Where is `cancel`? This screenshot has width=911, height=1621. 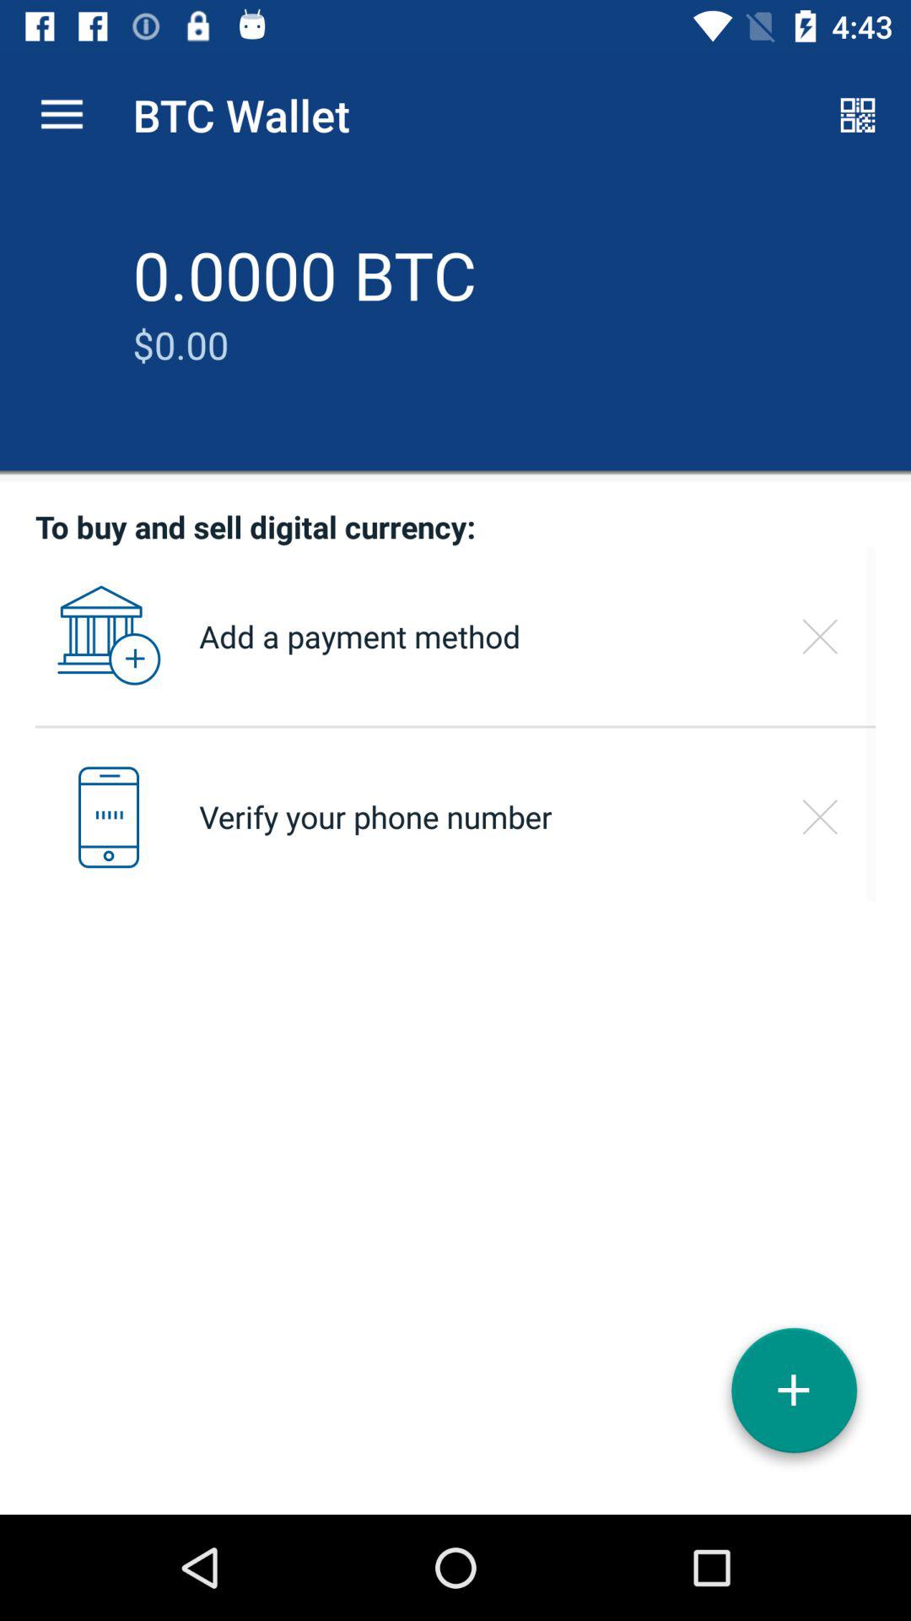 cancel is located at coordinates (820, 637).